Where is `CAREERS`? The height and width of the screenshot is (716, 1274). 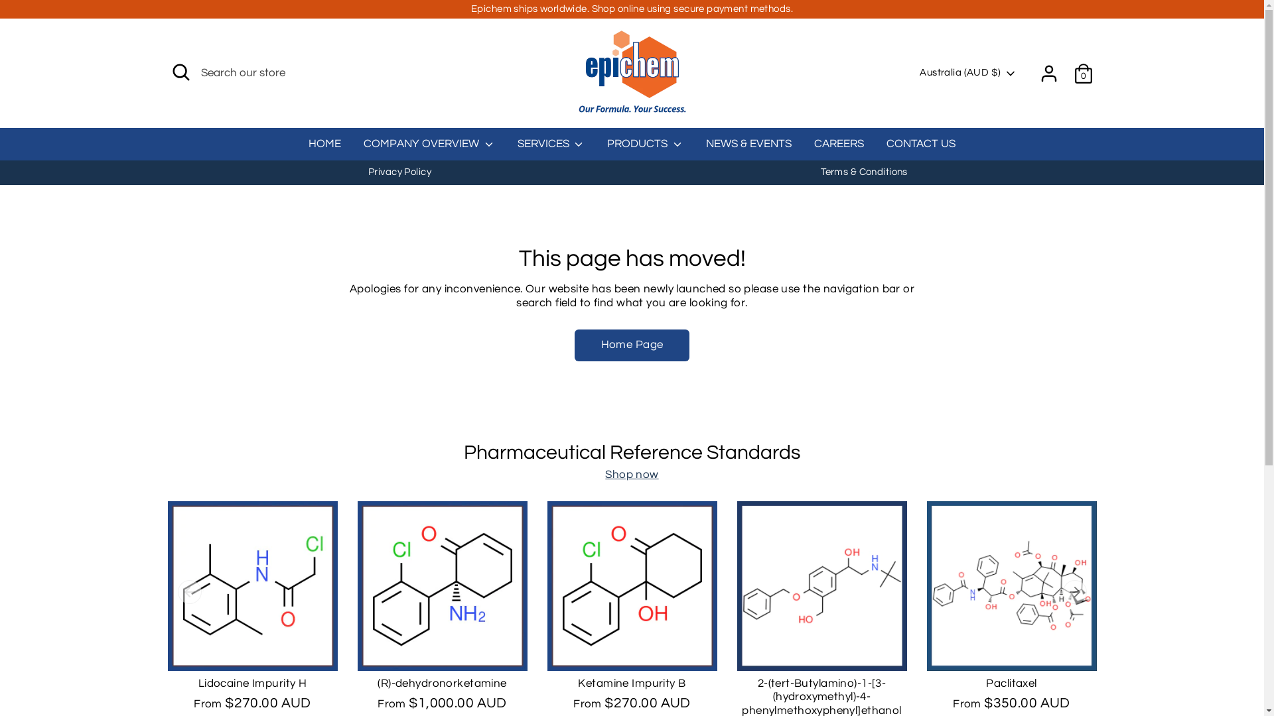 CAREERS is located at coordinates (523, 663).